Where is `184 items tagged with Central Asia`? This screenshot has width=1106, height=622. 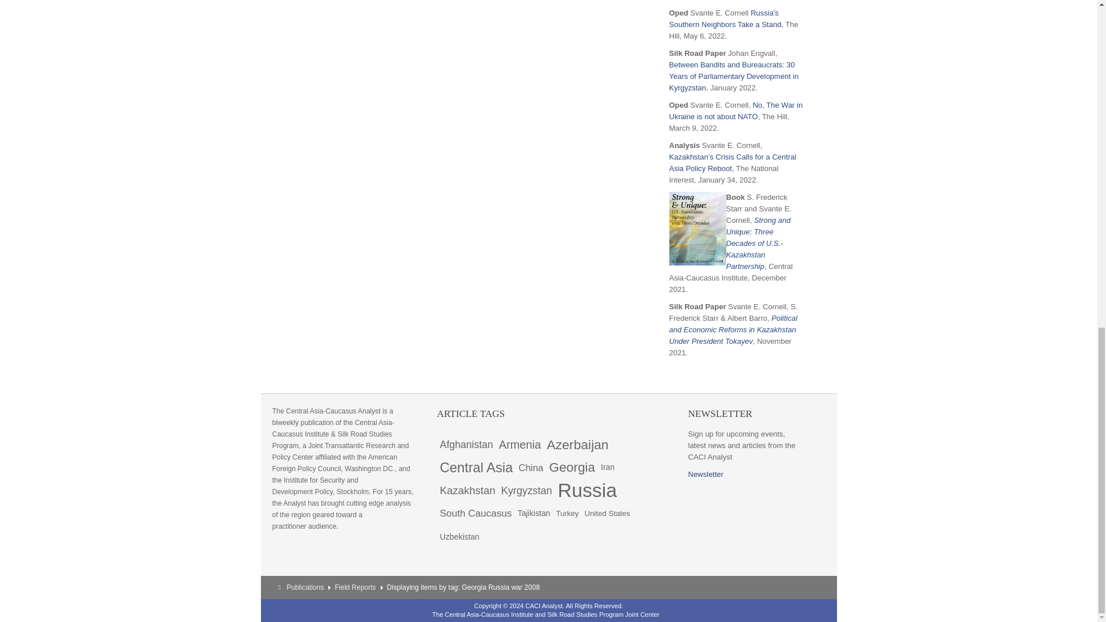
184 items tagged with Central Asia is located at coordinates (476, 467).